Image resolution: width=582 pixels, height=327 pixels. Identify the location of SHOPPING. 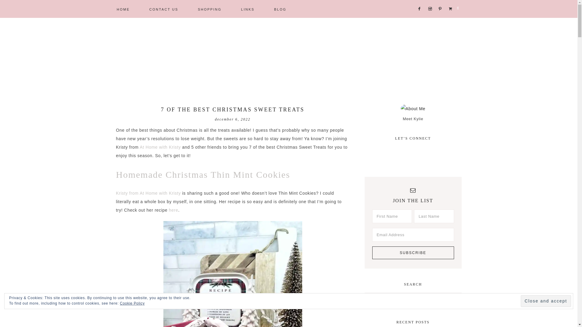
(209, 9).